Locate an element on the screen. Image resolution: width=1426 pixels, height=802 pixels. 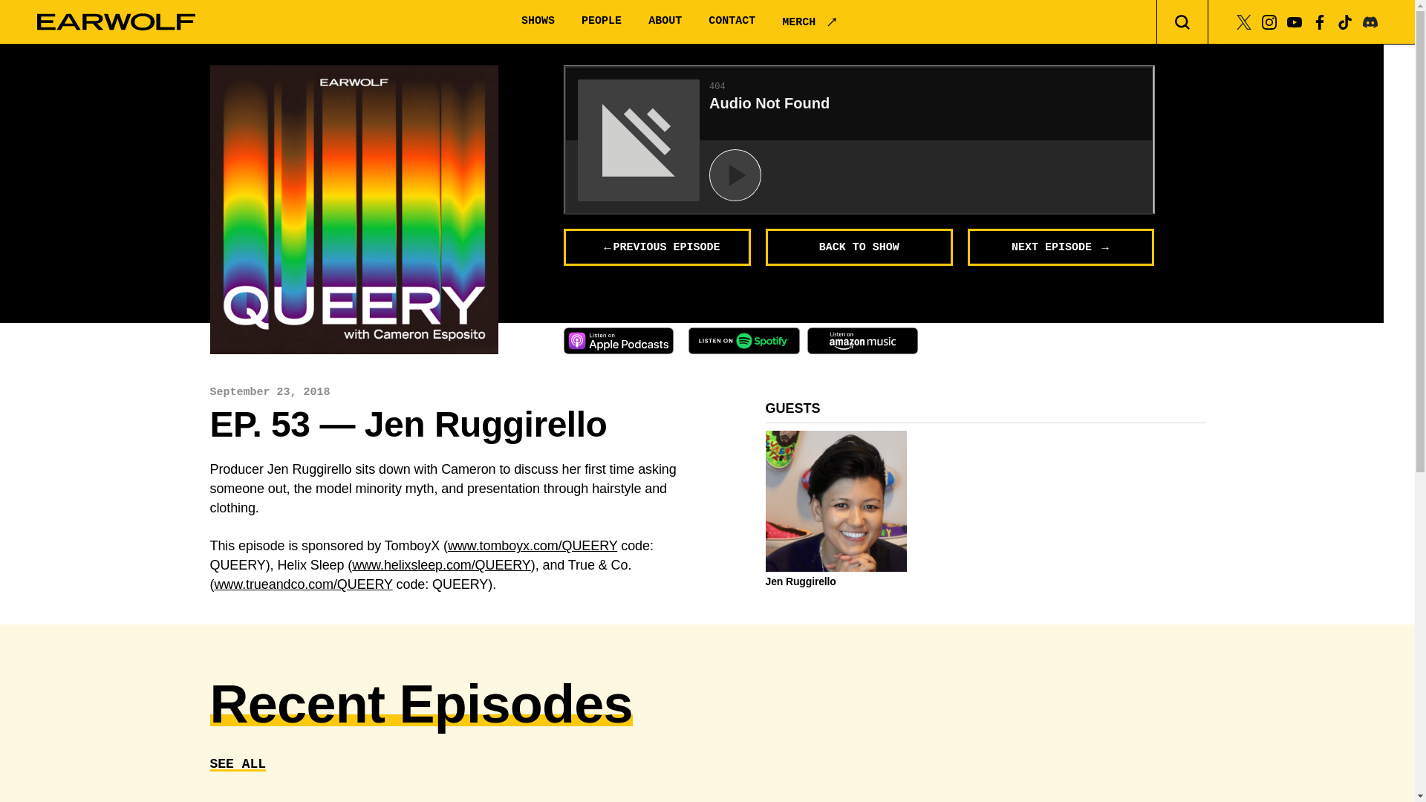
Jen Ruggirello is located at coordinates (836, 581).